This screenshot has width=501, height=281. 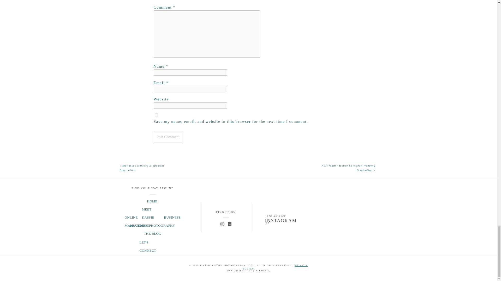 What do you see at coordinates (278, 214) in the screenshot?
I see `join us over on` at bounding box center [278, 214].